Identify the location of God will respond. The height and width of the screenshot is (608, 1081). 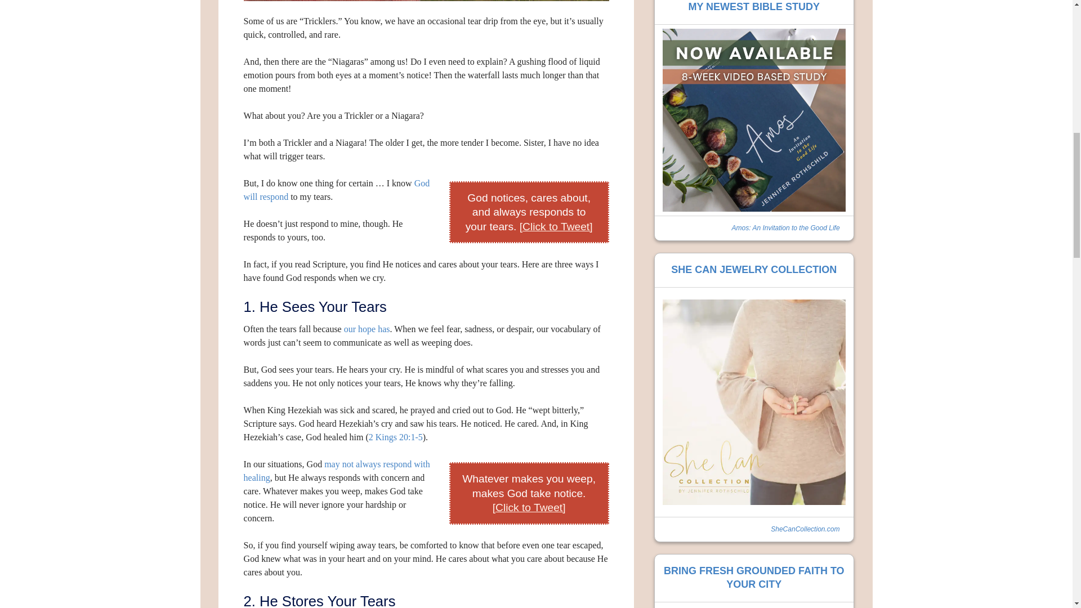
(337, 189).